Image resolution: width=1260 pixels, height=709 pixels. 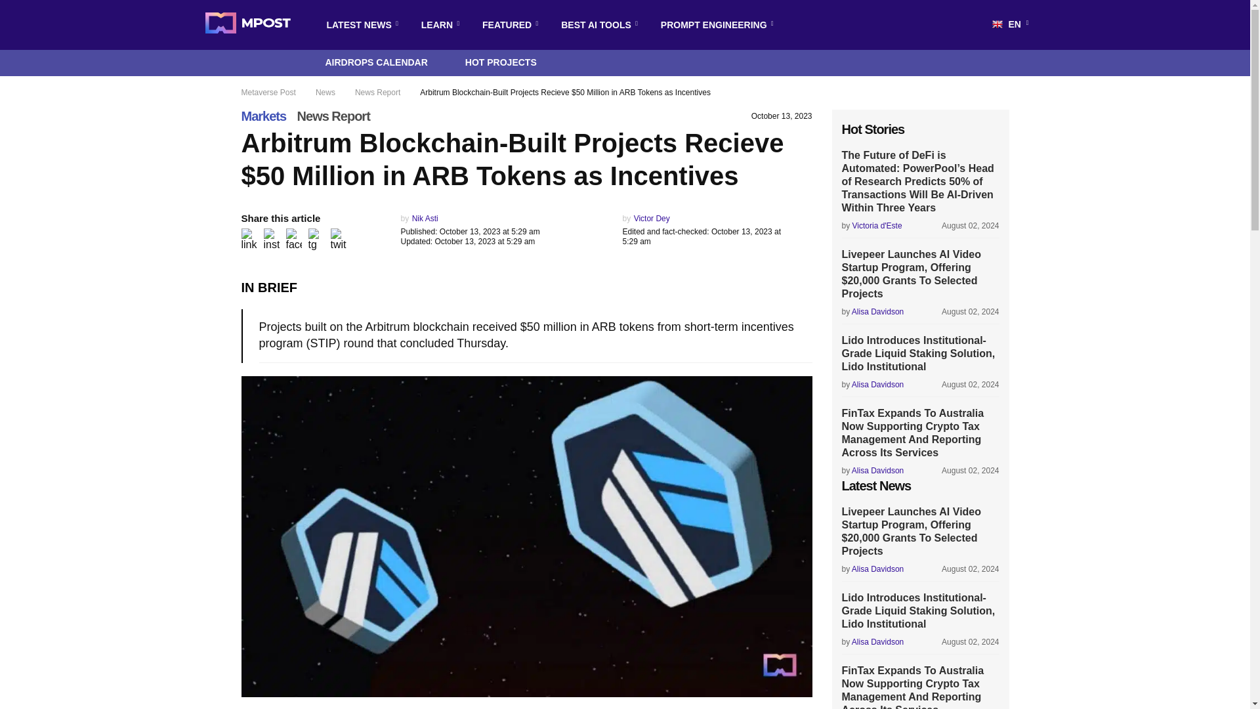 I want to click on LEARN, so click(x=437, y=25).